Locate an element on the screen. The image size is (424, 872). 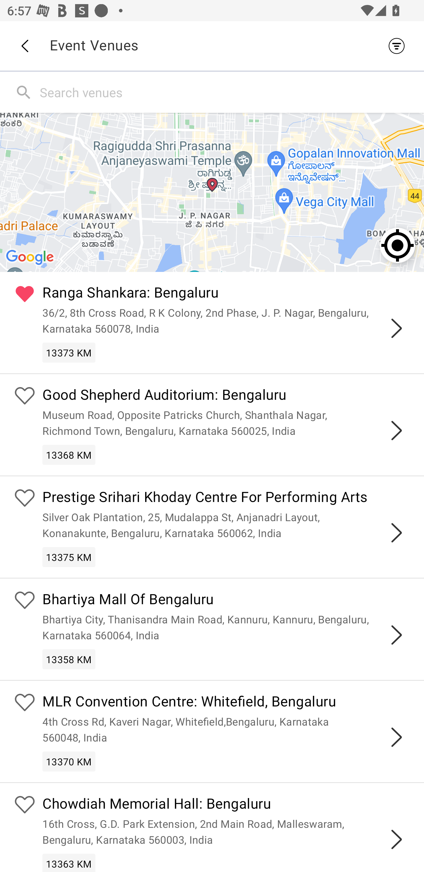
Prestige Srihari Khoday Centre For Performing Arts is located at coordinates (226, 498).